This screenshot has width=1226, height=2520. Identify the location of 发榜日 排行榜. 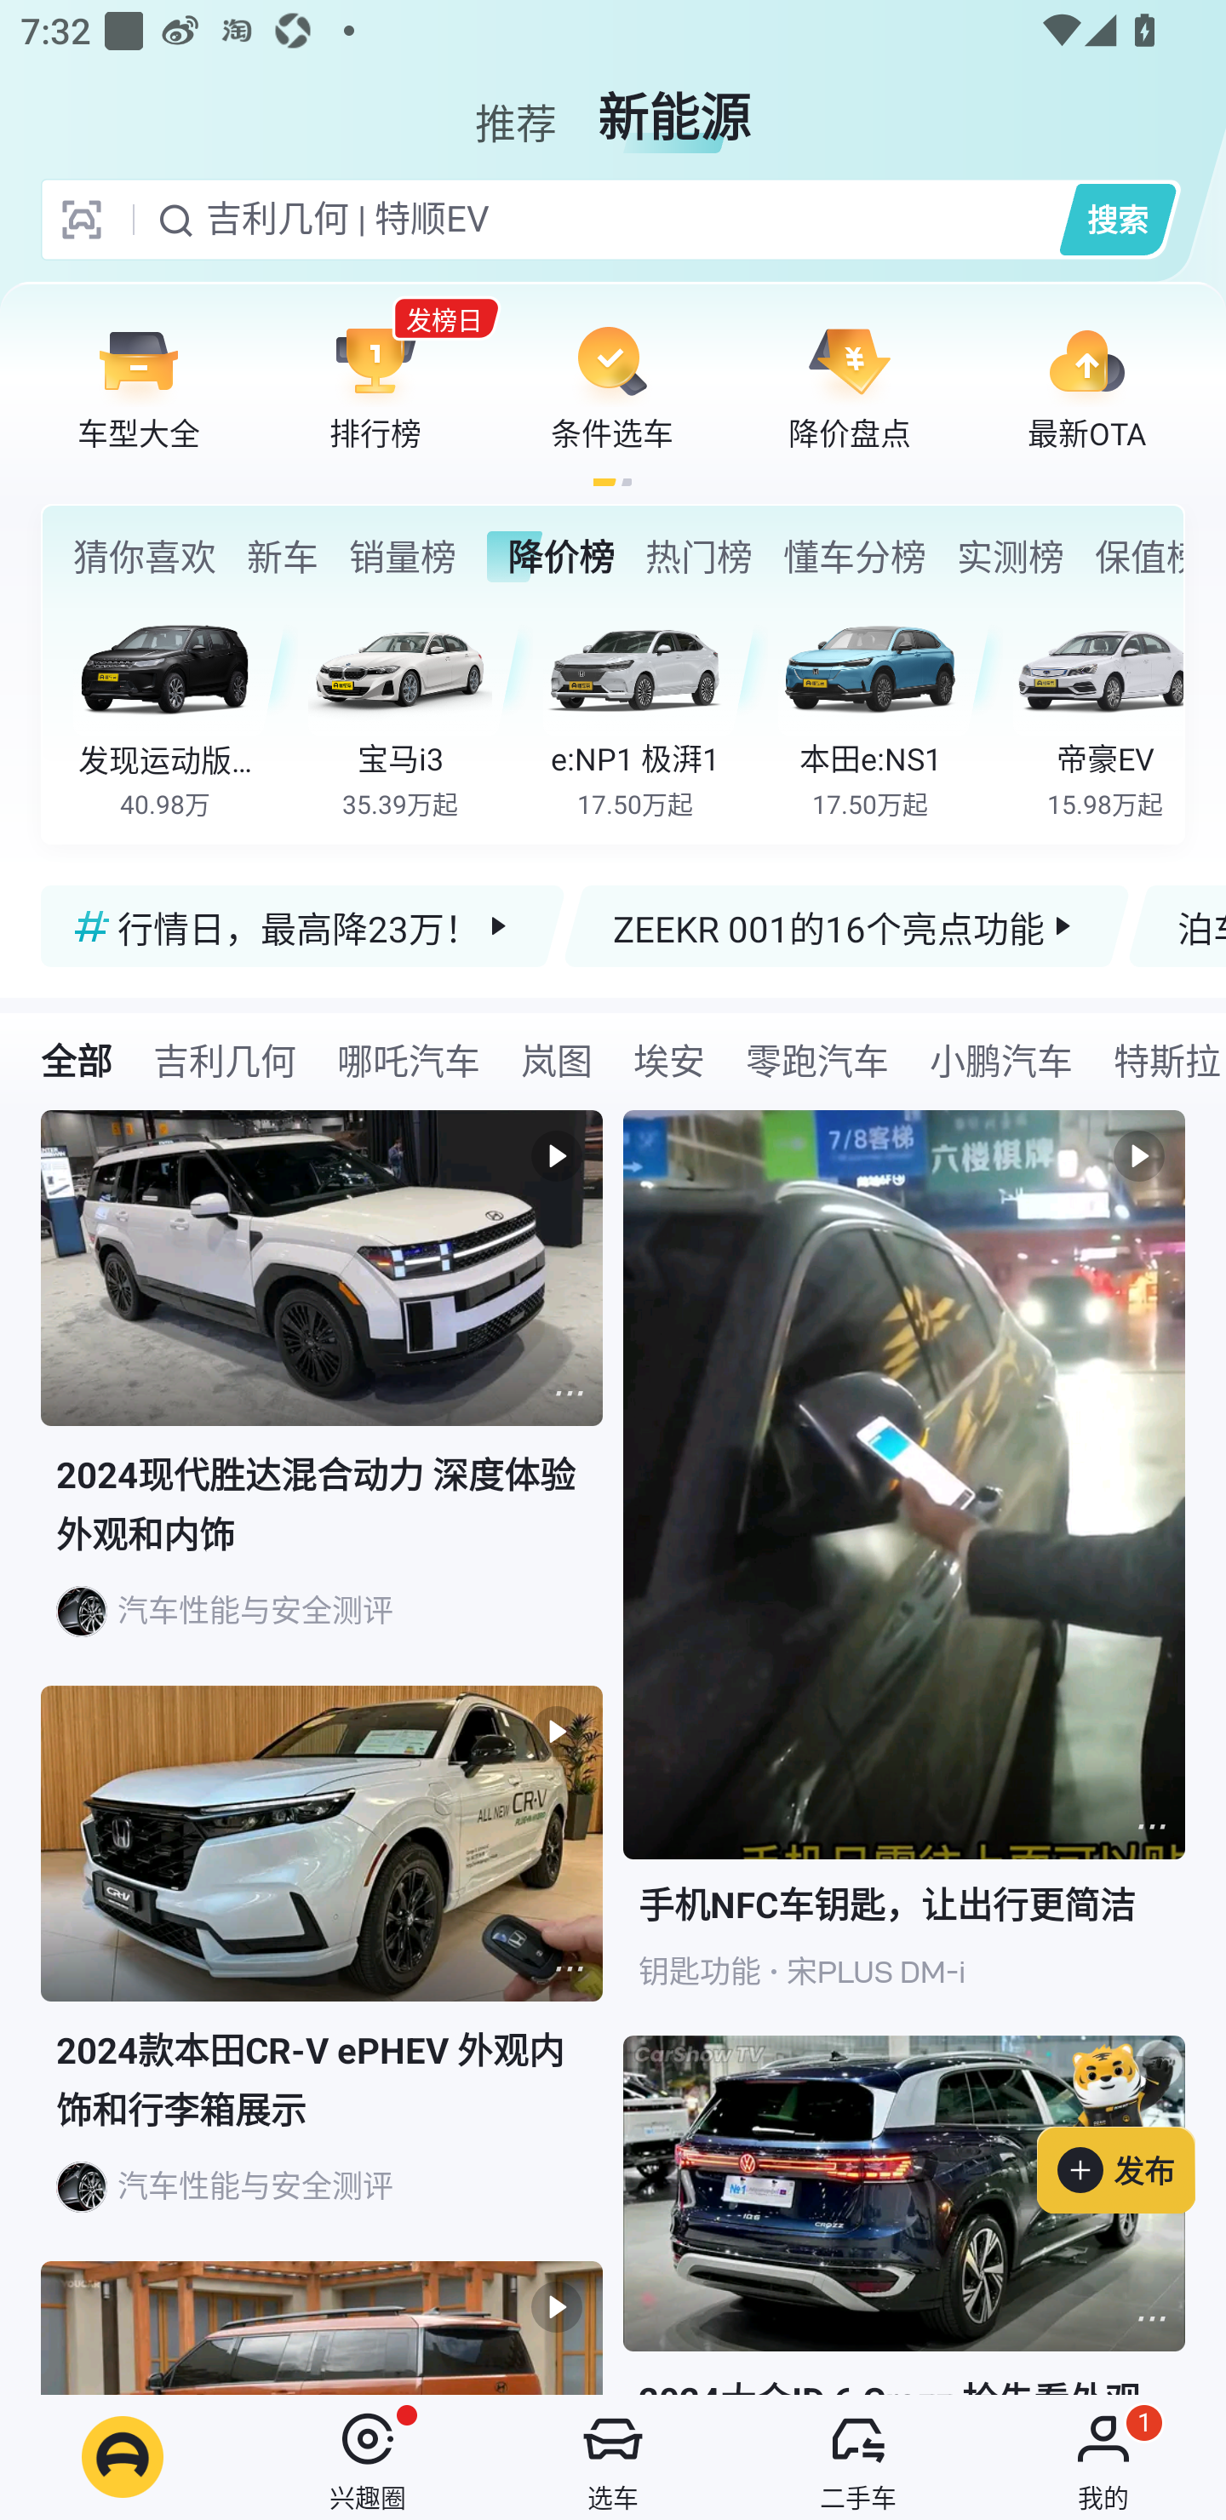
(375, 387).